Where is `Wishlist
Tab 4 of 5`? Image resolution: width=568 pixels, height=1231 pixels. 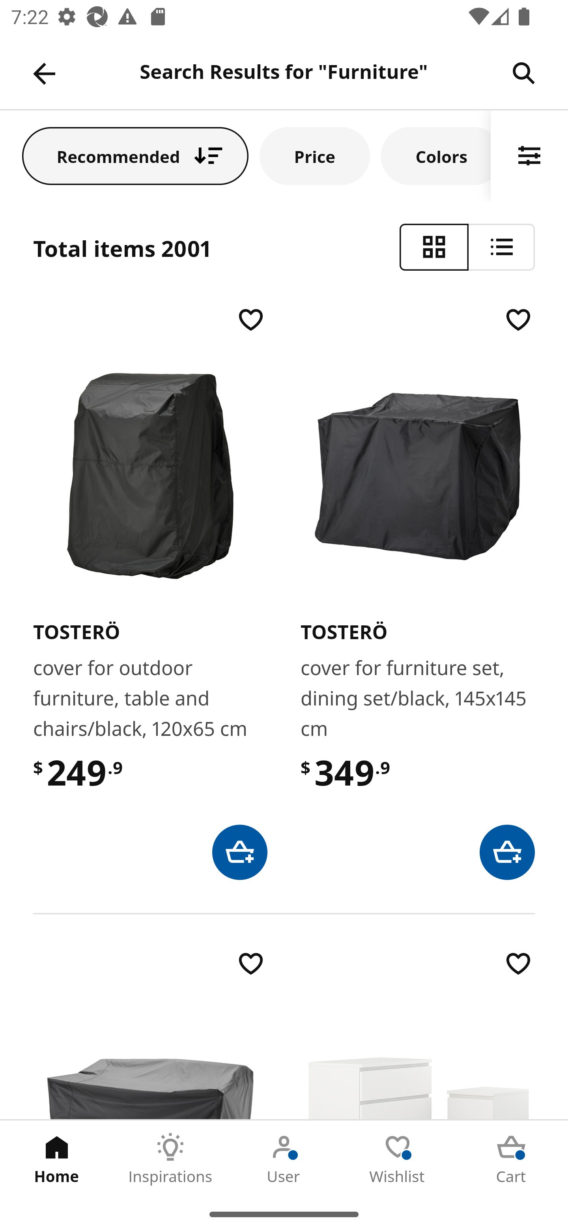 Wishlist
Tab 4 of 5 is located at coordinates (398, 1159).